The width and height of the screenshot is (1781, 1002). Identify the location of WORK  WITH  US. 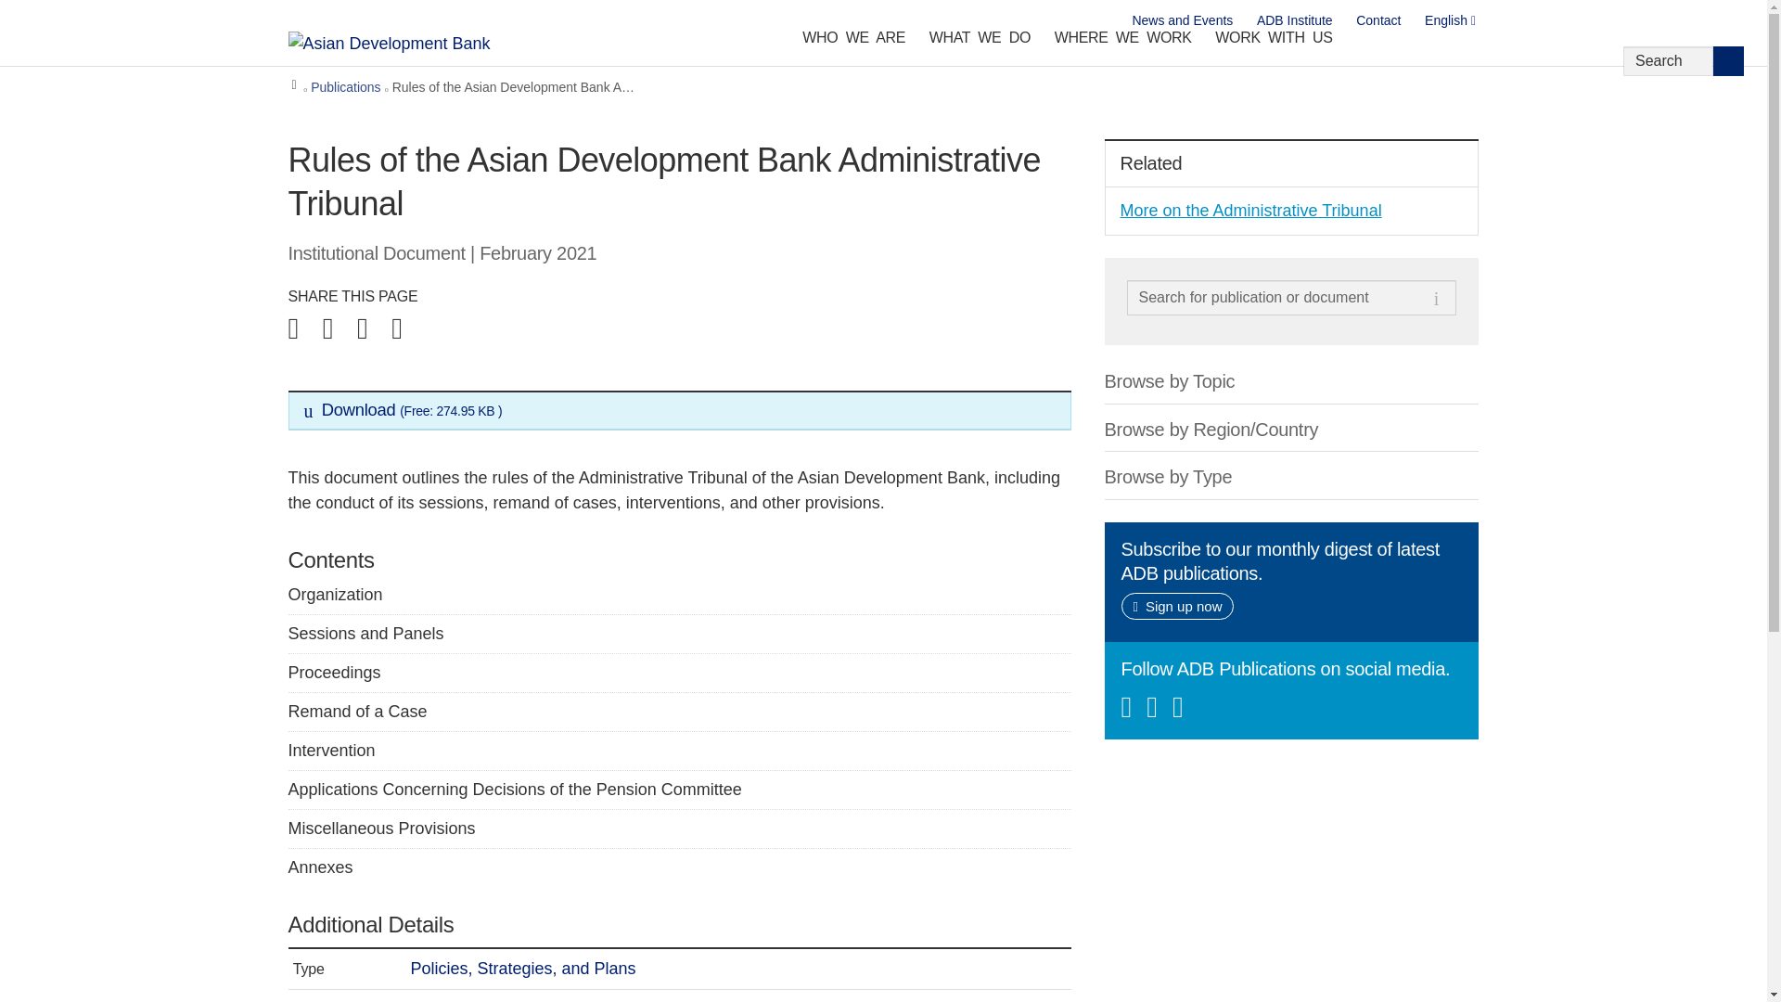
(1274, 42).